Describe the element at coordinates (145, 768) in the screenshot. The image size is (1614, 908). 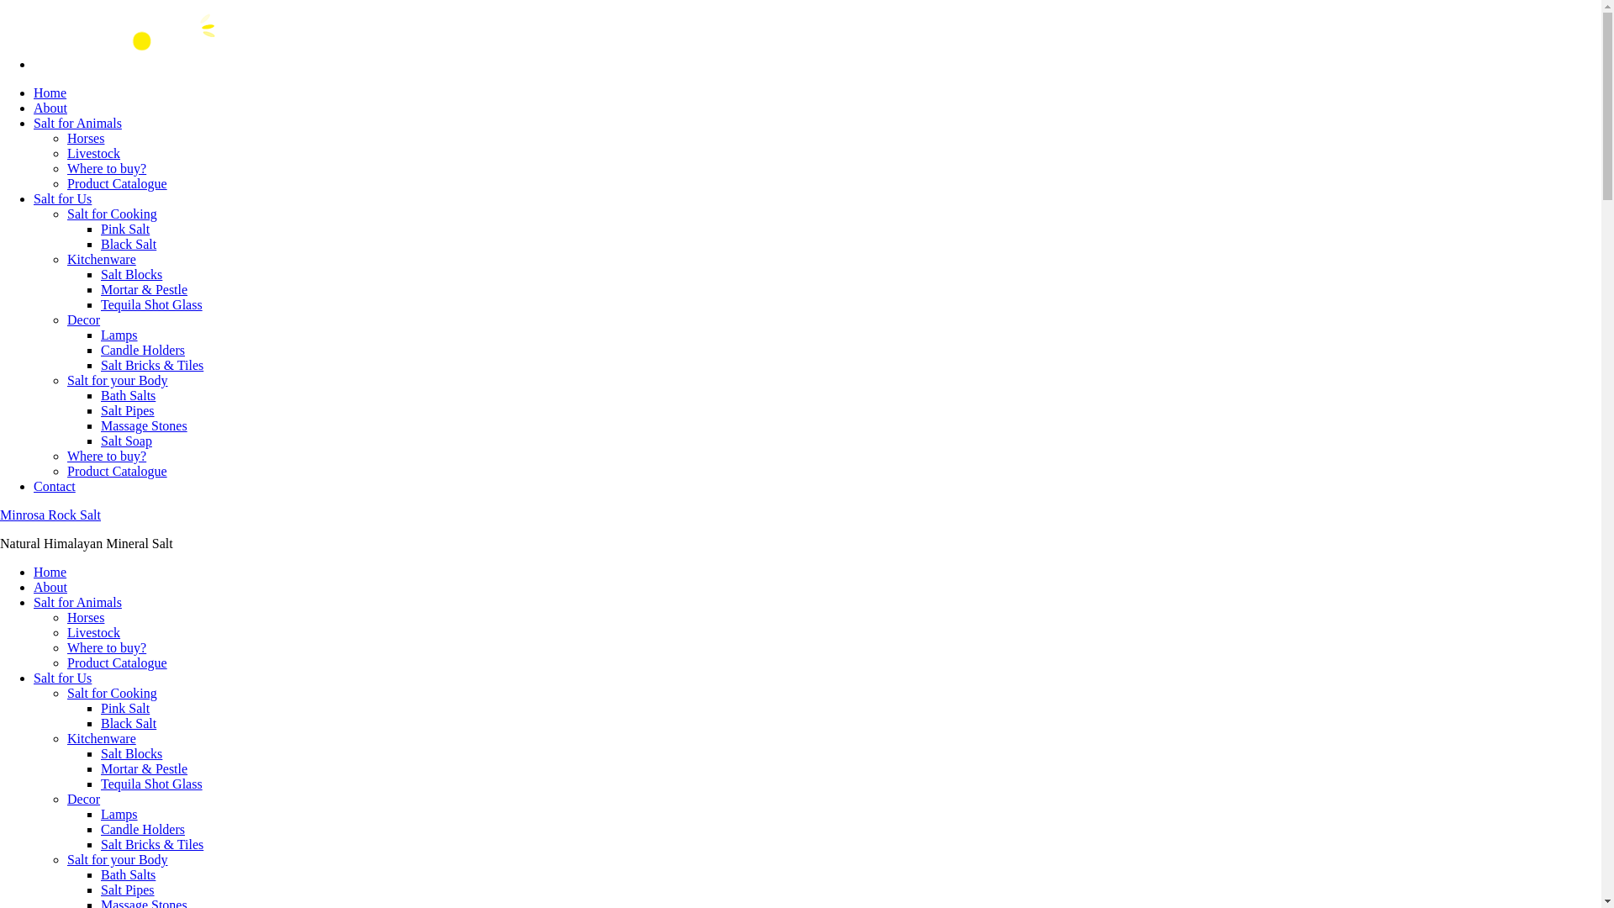
I see `Mortar & Pestle` at that location.